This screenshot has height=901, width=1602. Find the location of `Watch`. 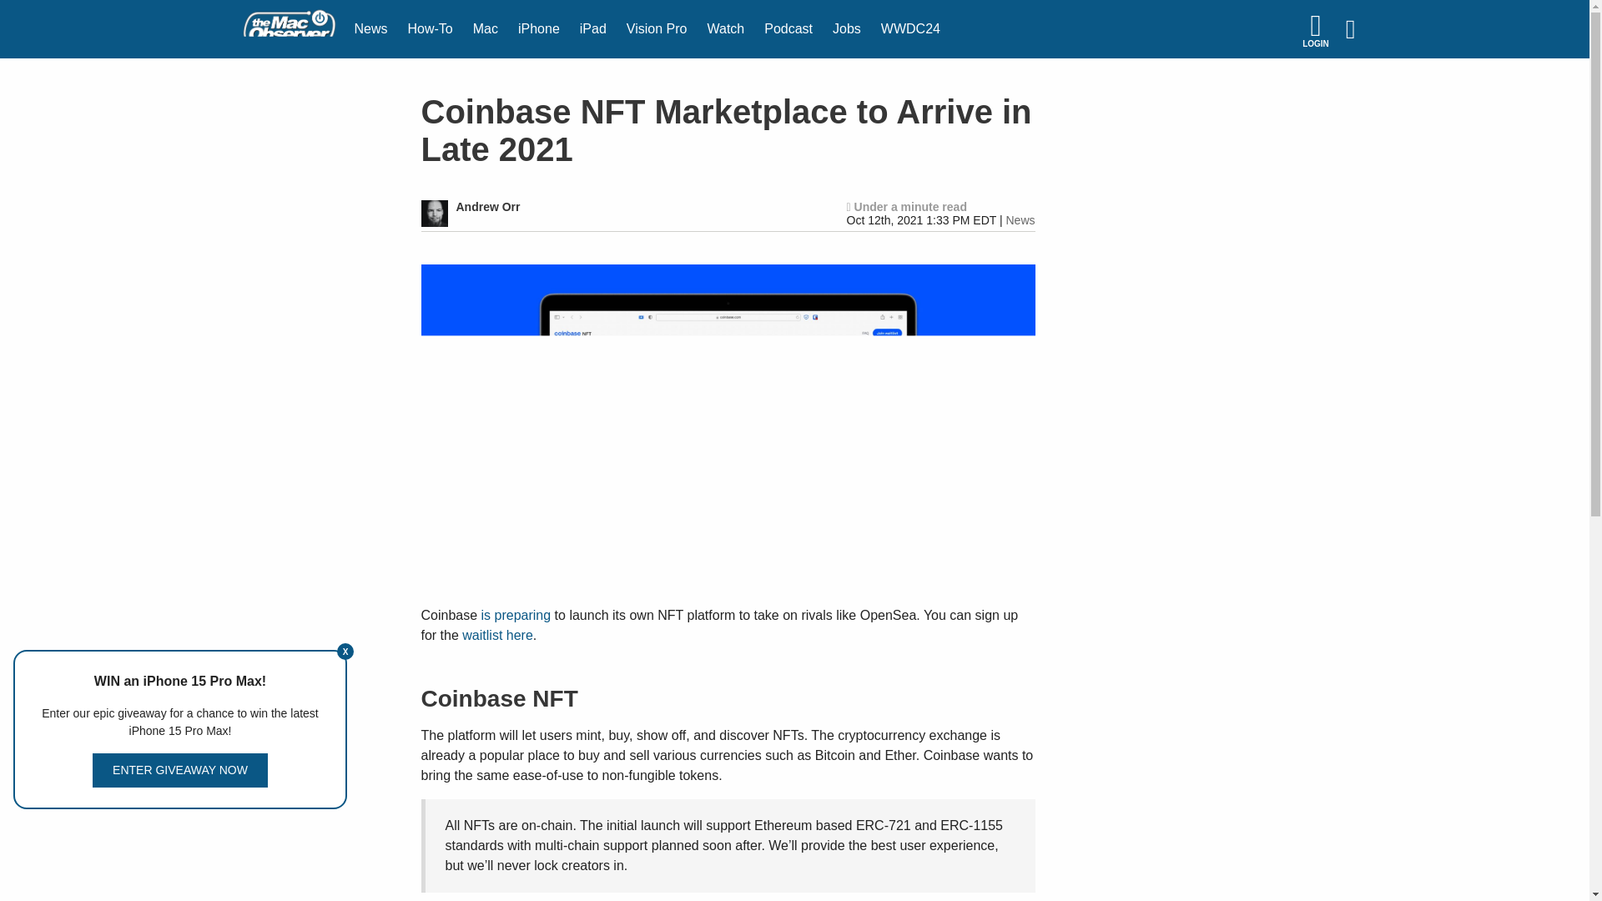

Watch is located at coordinates (726, 29).